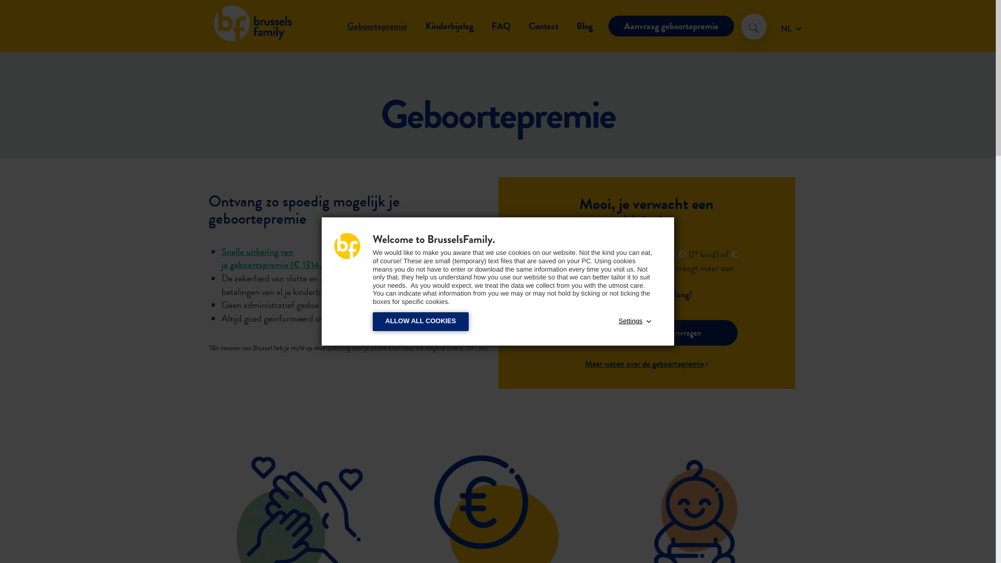 Image resolution: width=1001 pixels, height=563 pixels. What do you see at coordinates (501, 26) in the screenshot?
I see `FAQ` at bounding box center [501, 26].